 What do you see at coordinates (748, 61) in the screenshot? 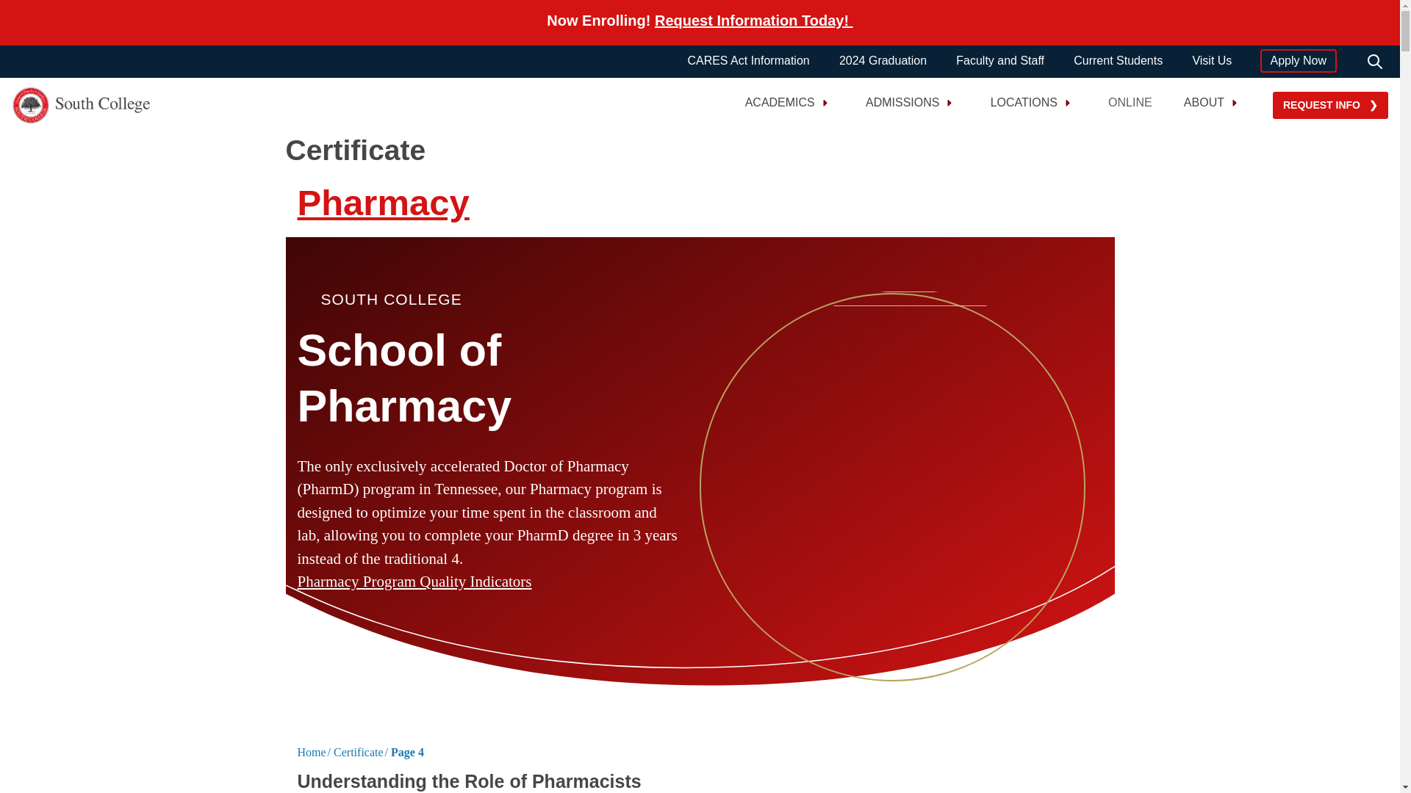
I see `CARES Act Information` at bounding box center [748, 61].